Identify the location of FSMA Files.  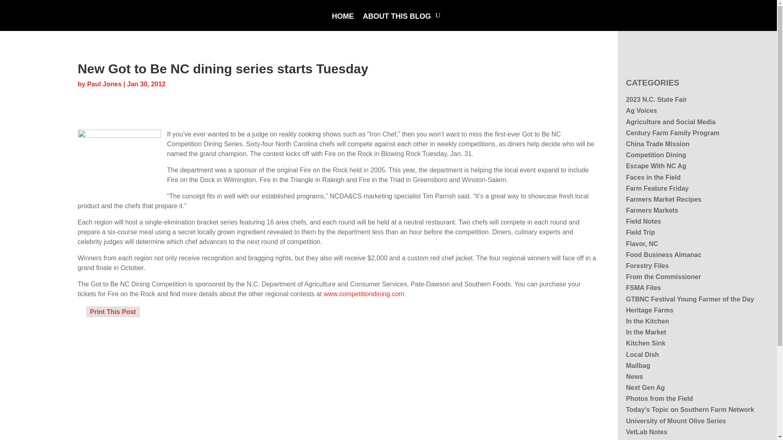
(643, 288).